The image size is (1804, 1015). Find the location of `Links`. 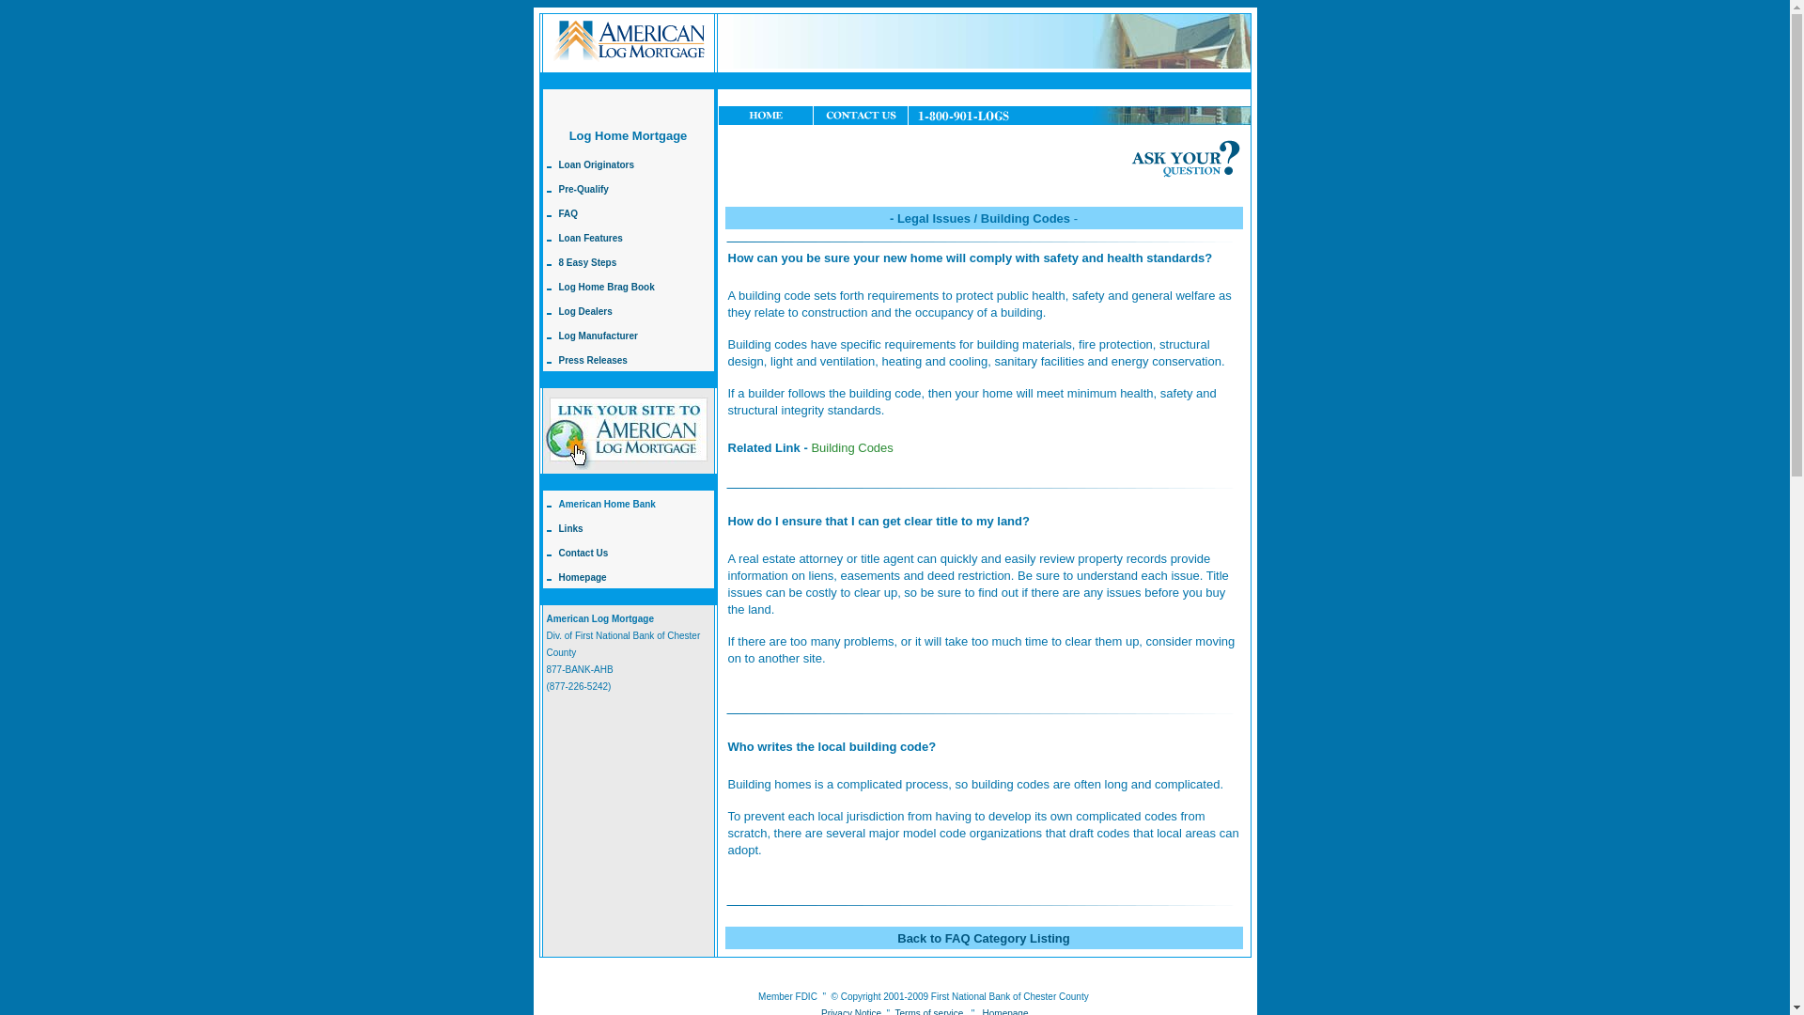

Links is located at coordinates (569, 526).